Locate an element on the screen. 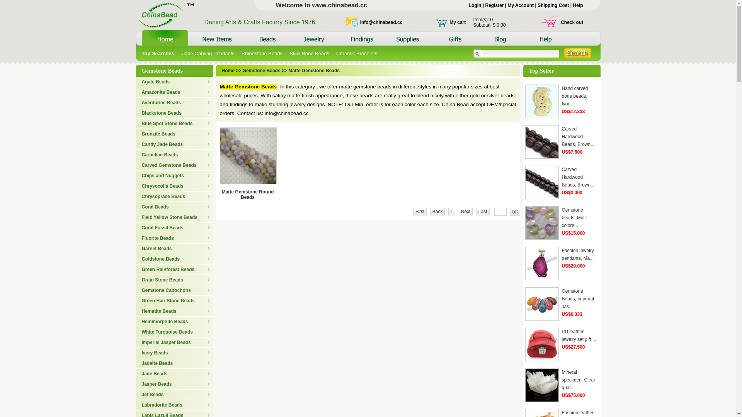  Garnet Beads is located at coordinates (175, 249).